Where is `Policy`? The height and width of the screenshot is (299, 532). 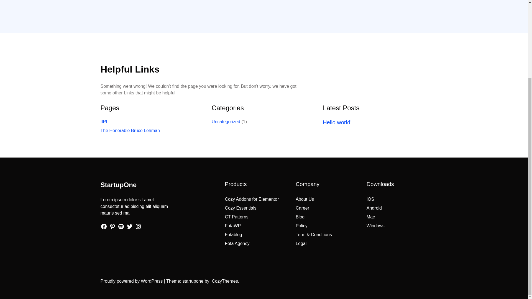
Policy is located at coordinates (301, 226).